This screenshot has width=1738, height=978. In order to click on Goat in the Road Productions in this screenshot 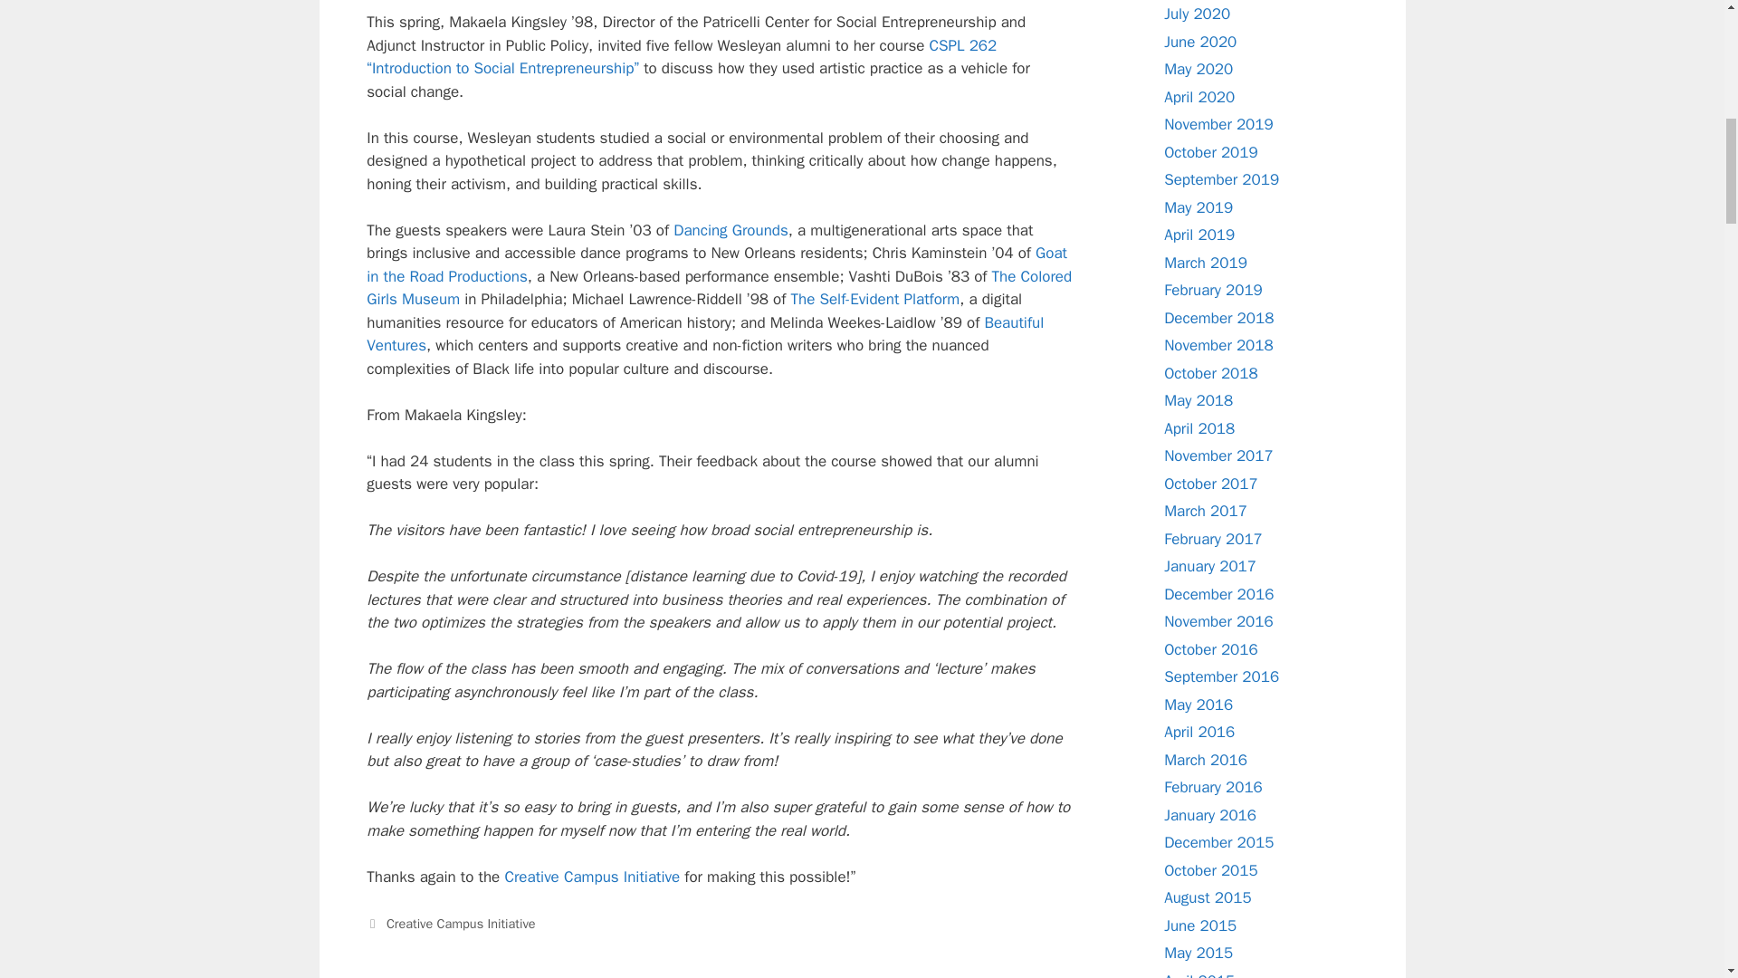, I will do `click(717, 264)`.